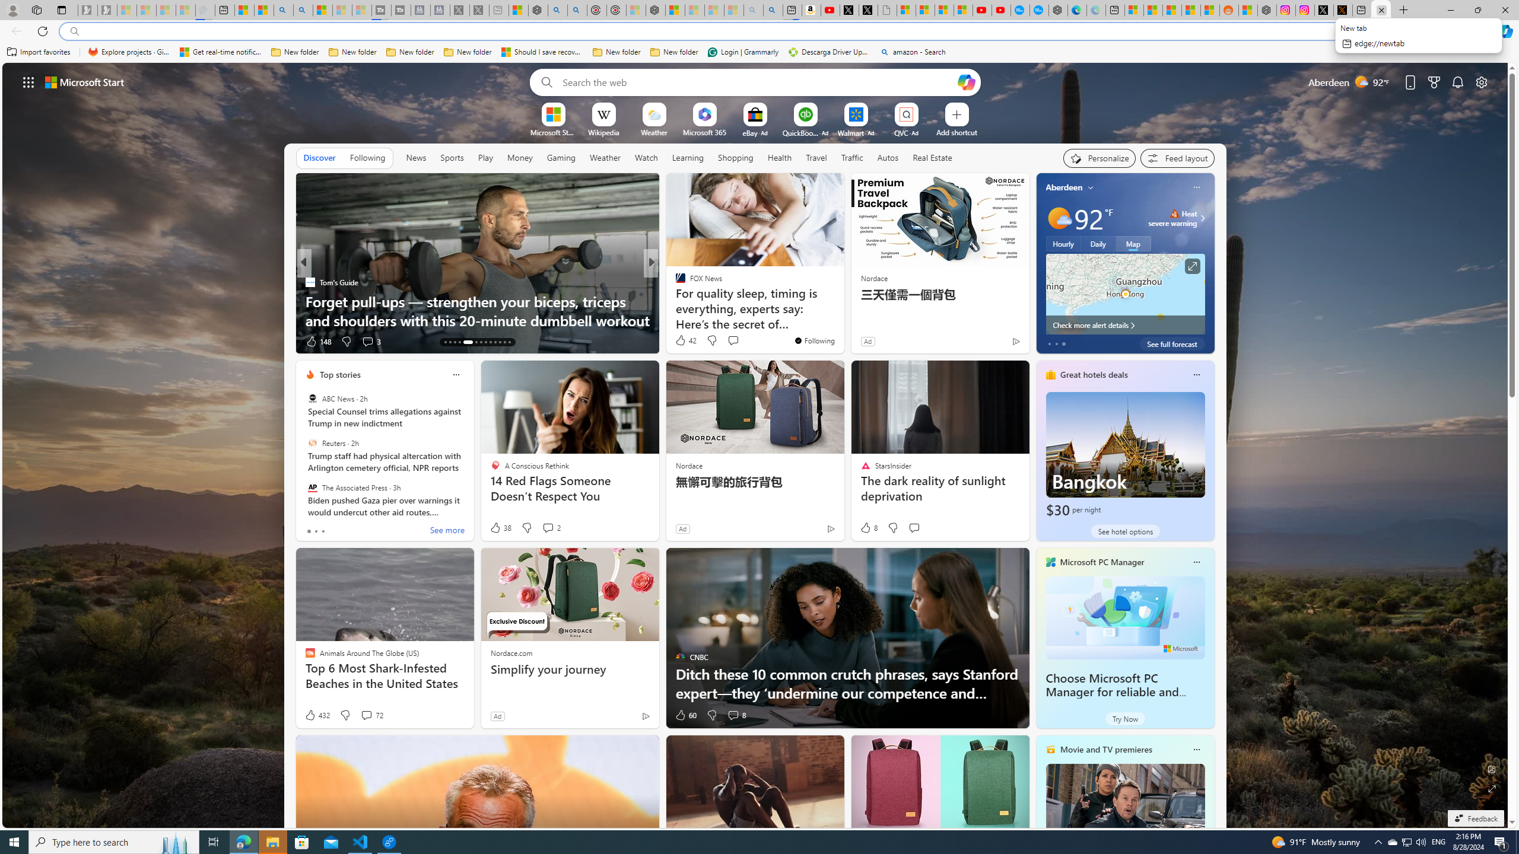 This screenshot has width=1519, height=854. I want to click on Shanghai, China Weather trends | Microsoft Weather, so click(1209, 10).